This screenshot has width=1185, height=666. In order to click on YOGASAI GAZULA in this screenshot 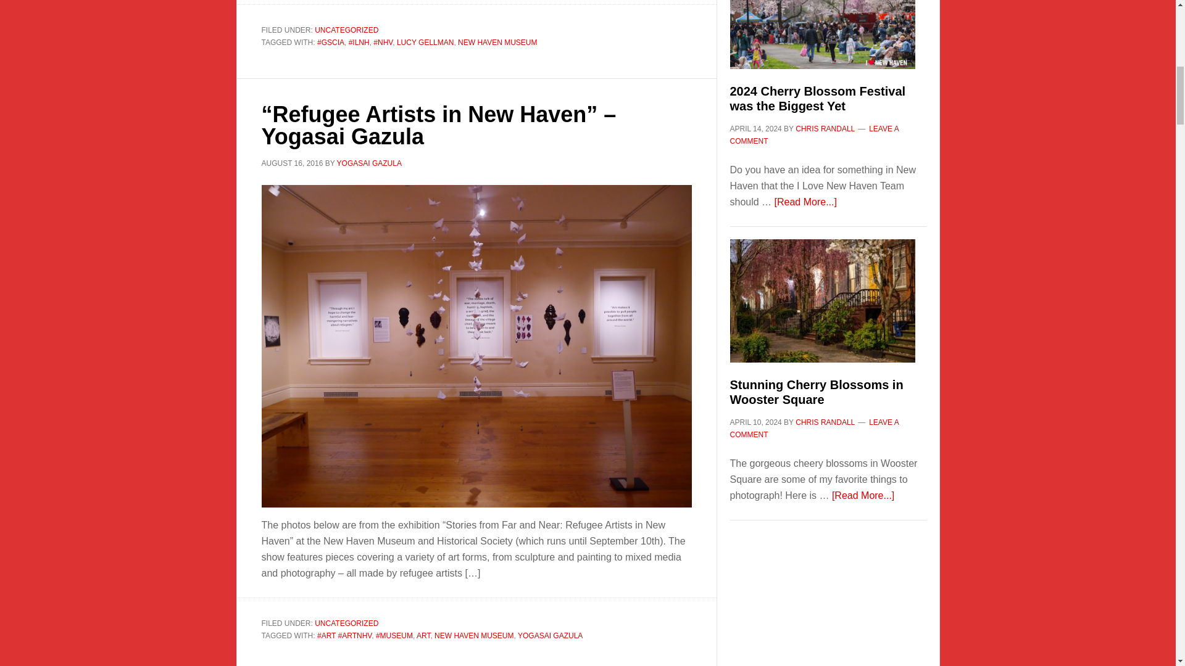, I will do `click(369, 163)`.